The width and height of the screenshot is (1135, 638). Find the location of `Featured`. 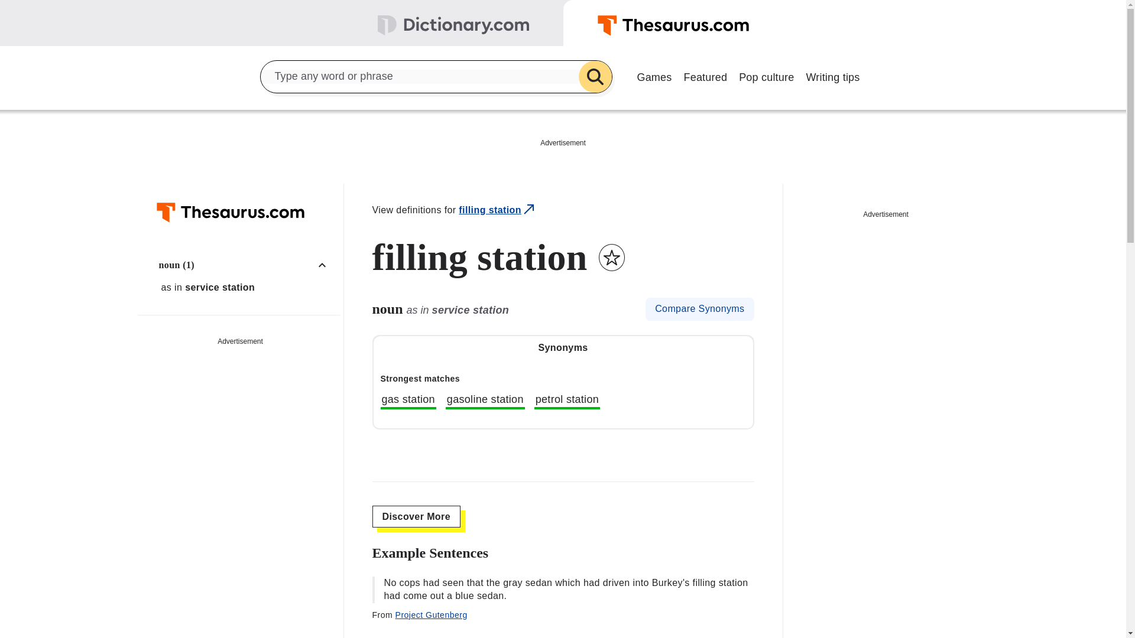

Featured is located at coordinates (705, 76).